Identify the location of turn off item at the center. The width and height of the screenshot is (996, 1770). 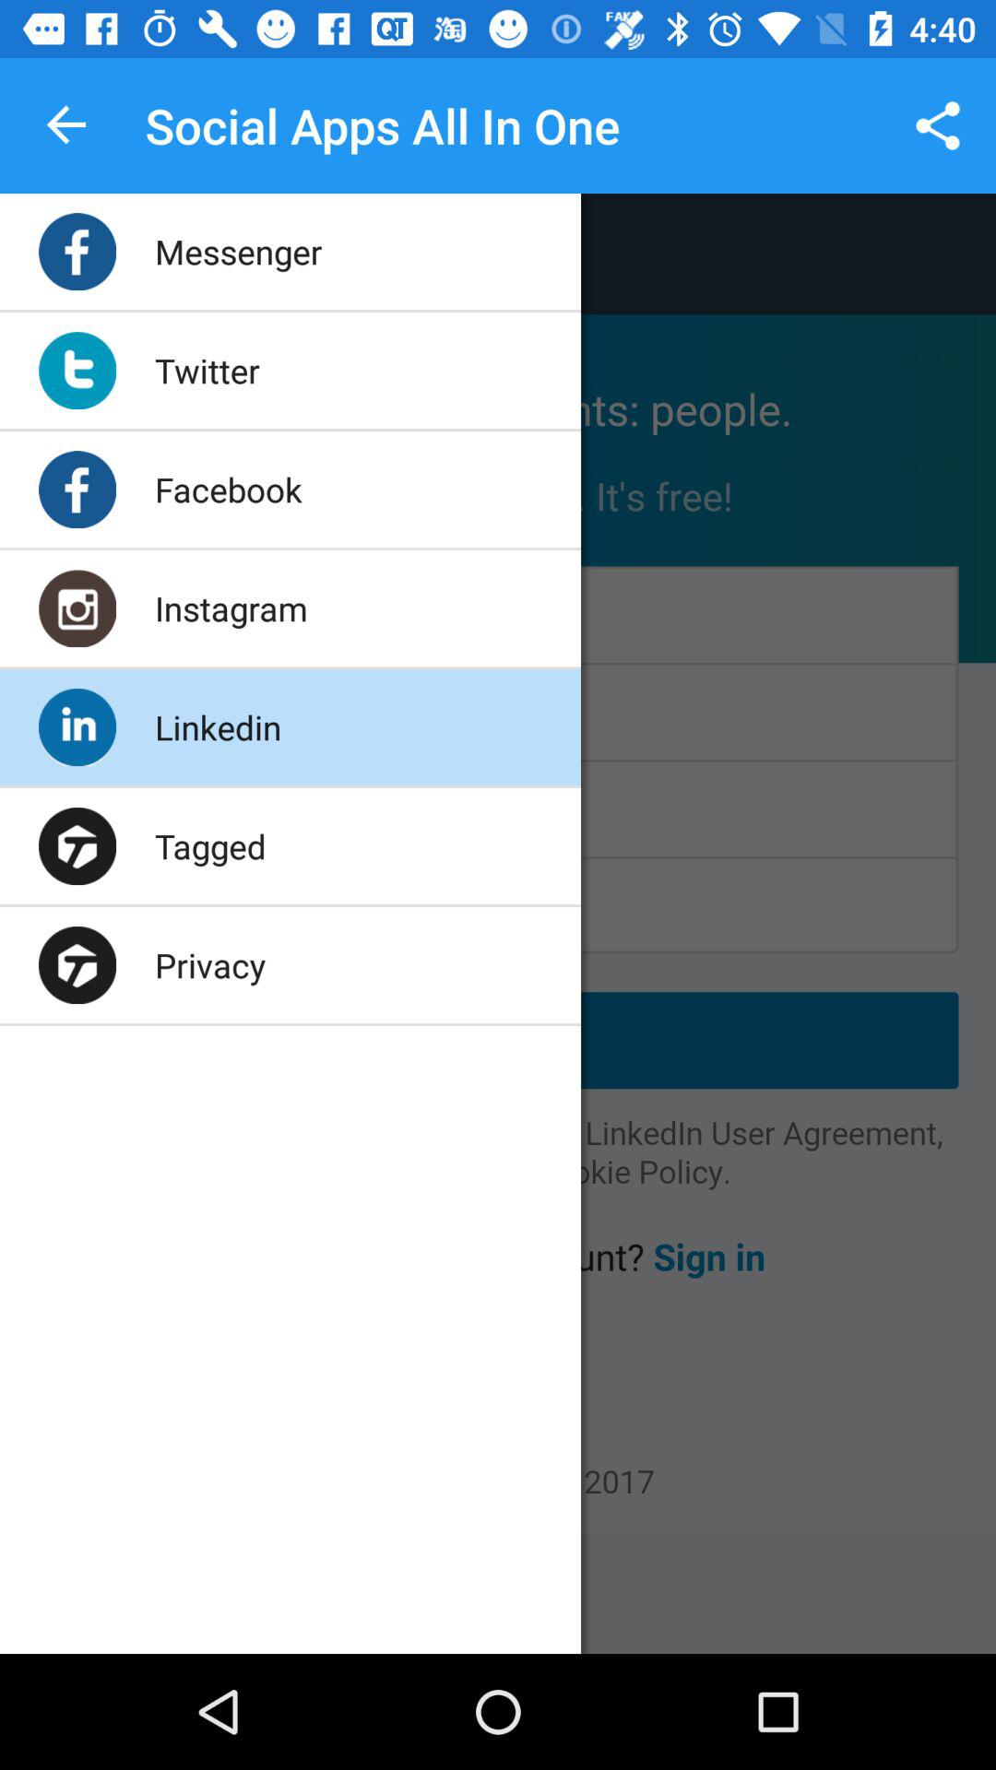
(498, 863).